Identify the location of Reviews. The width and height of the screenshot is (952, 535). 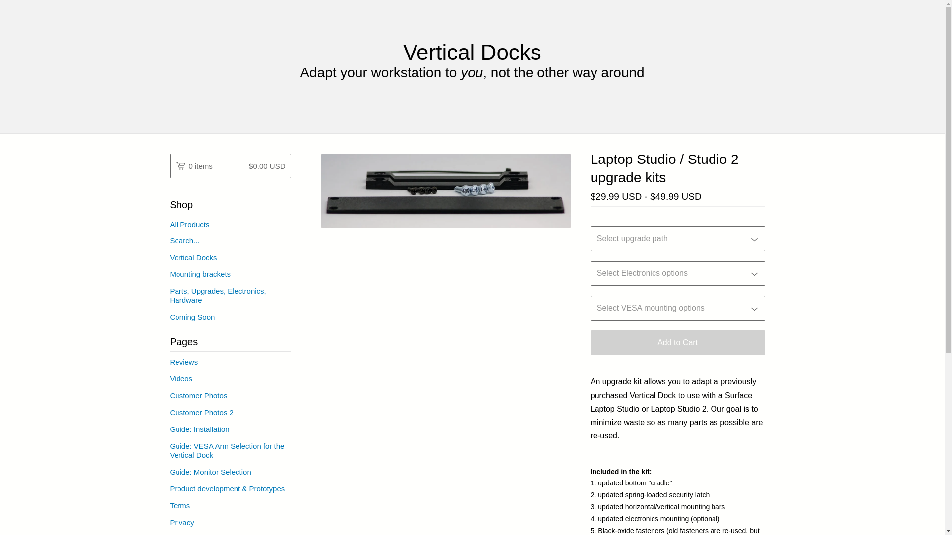
(230, 362).